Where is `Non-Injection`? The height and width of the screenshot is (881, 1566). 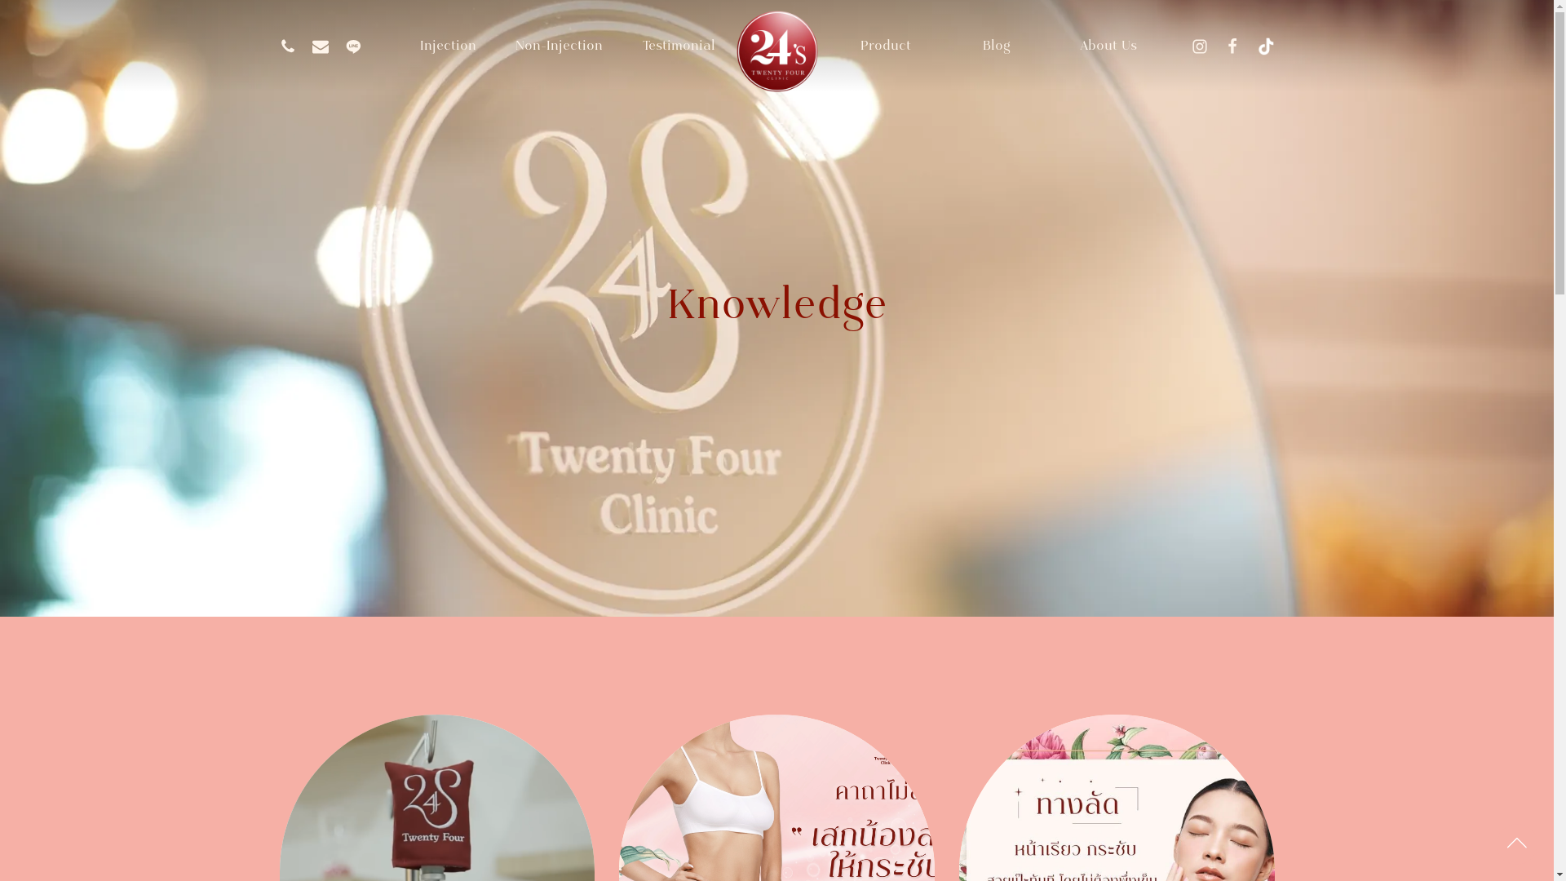 Non-Injection is located at coordinates (560, 46).